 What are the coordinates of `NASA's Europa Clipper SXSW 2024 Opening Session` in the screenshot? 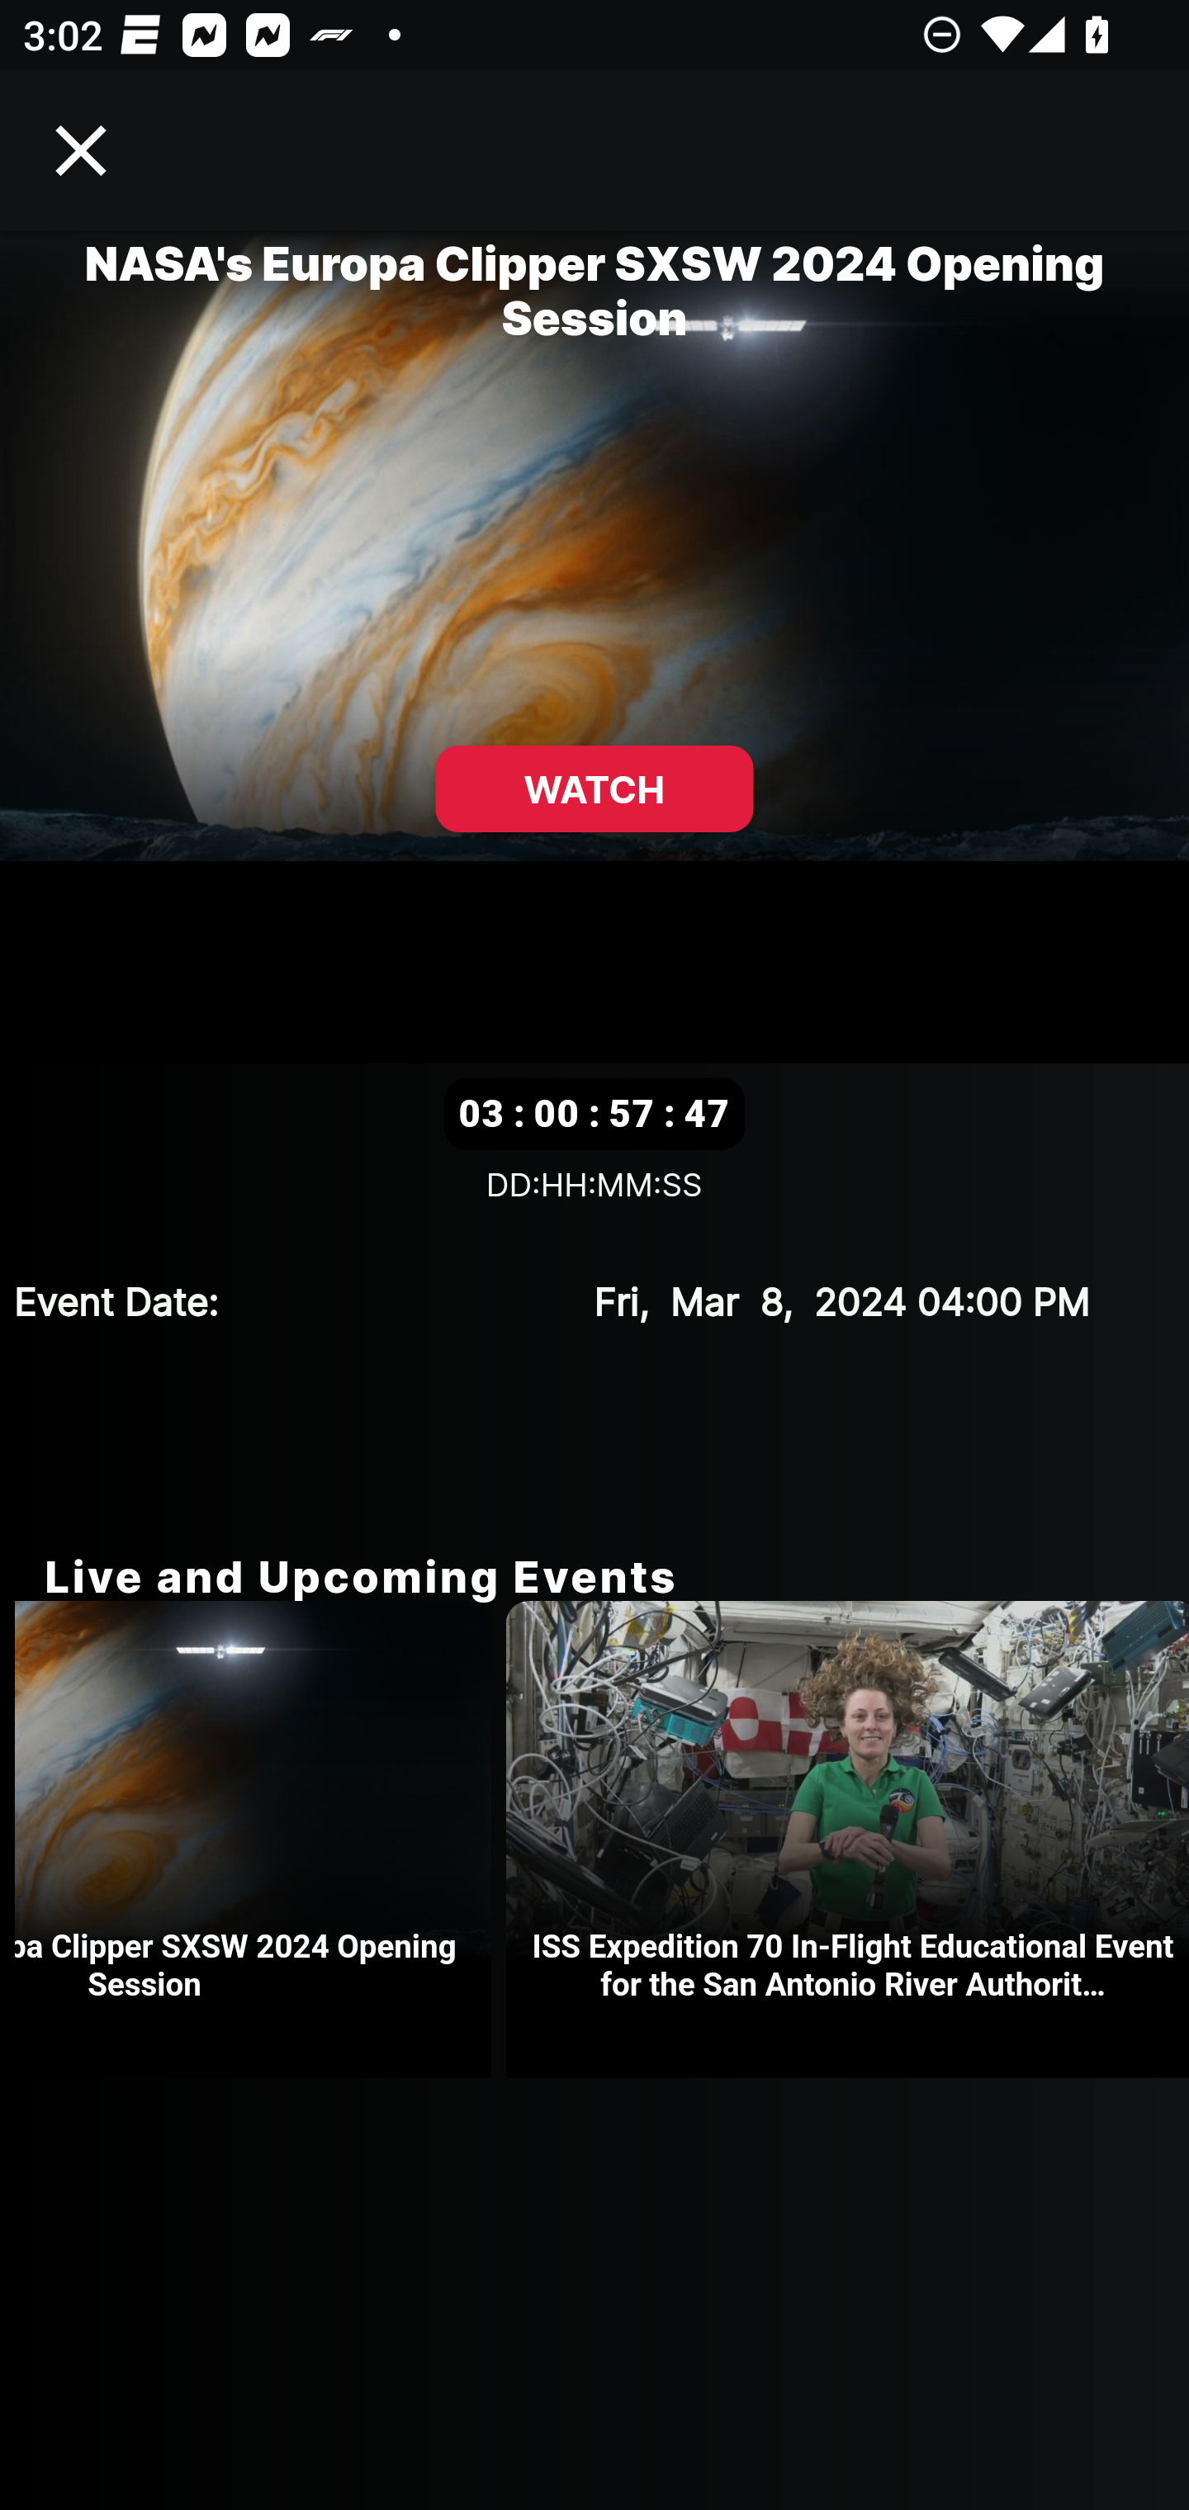 It's located at (260, 1840).